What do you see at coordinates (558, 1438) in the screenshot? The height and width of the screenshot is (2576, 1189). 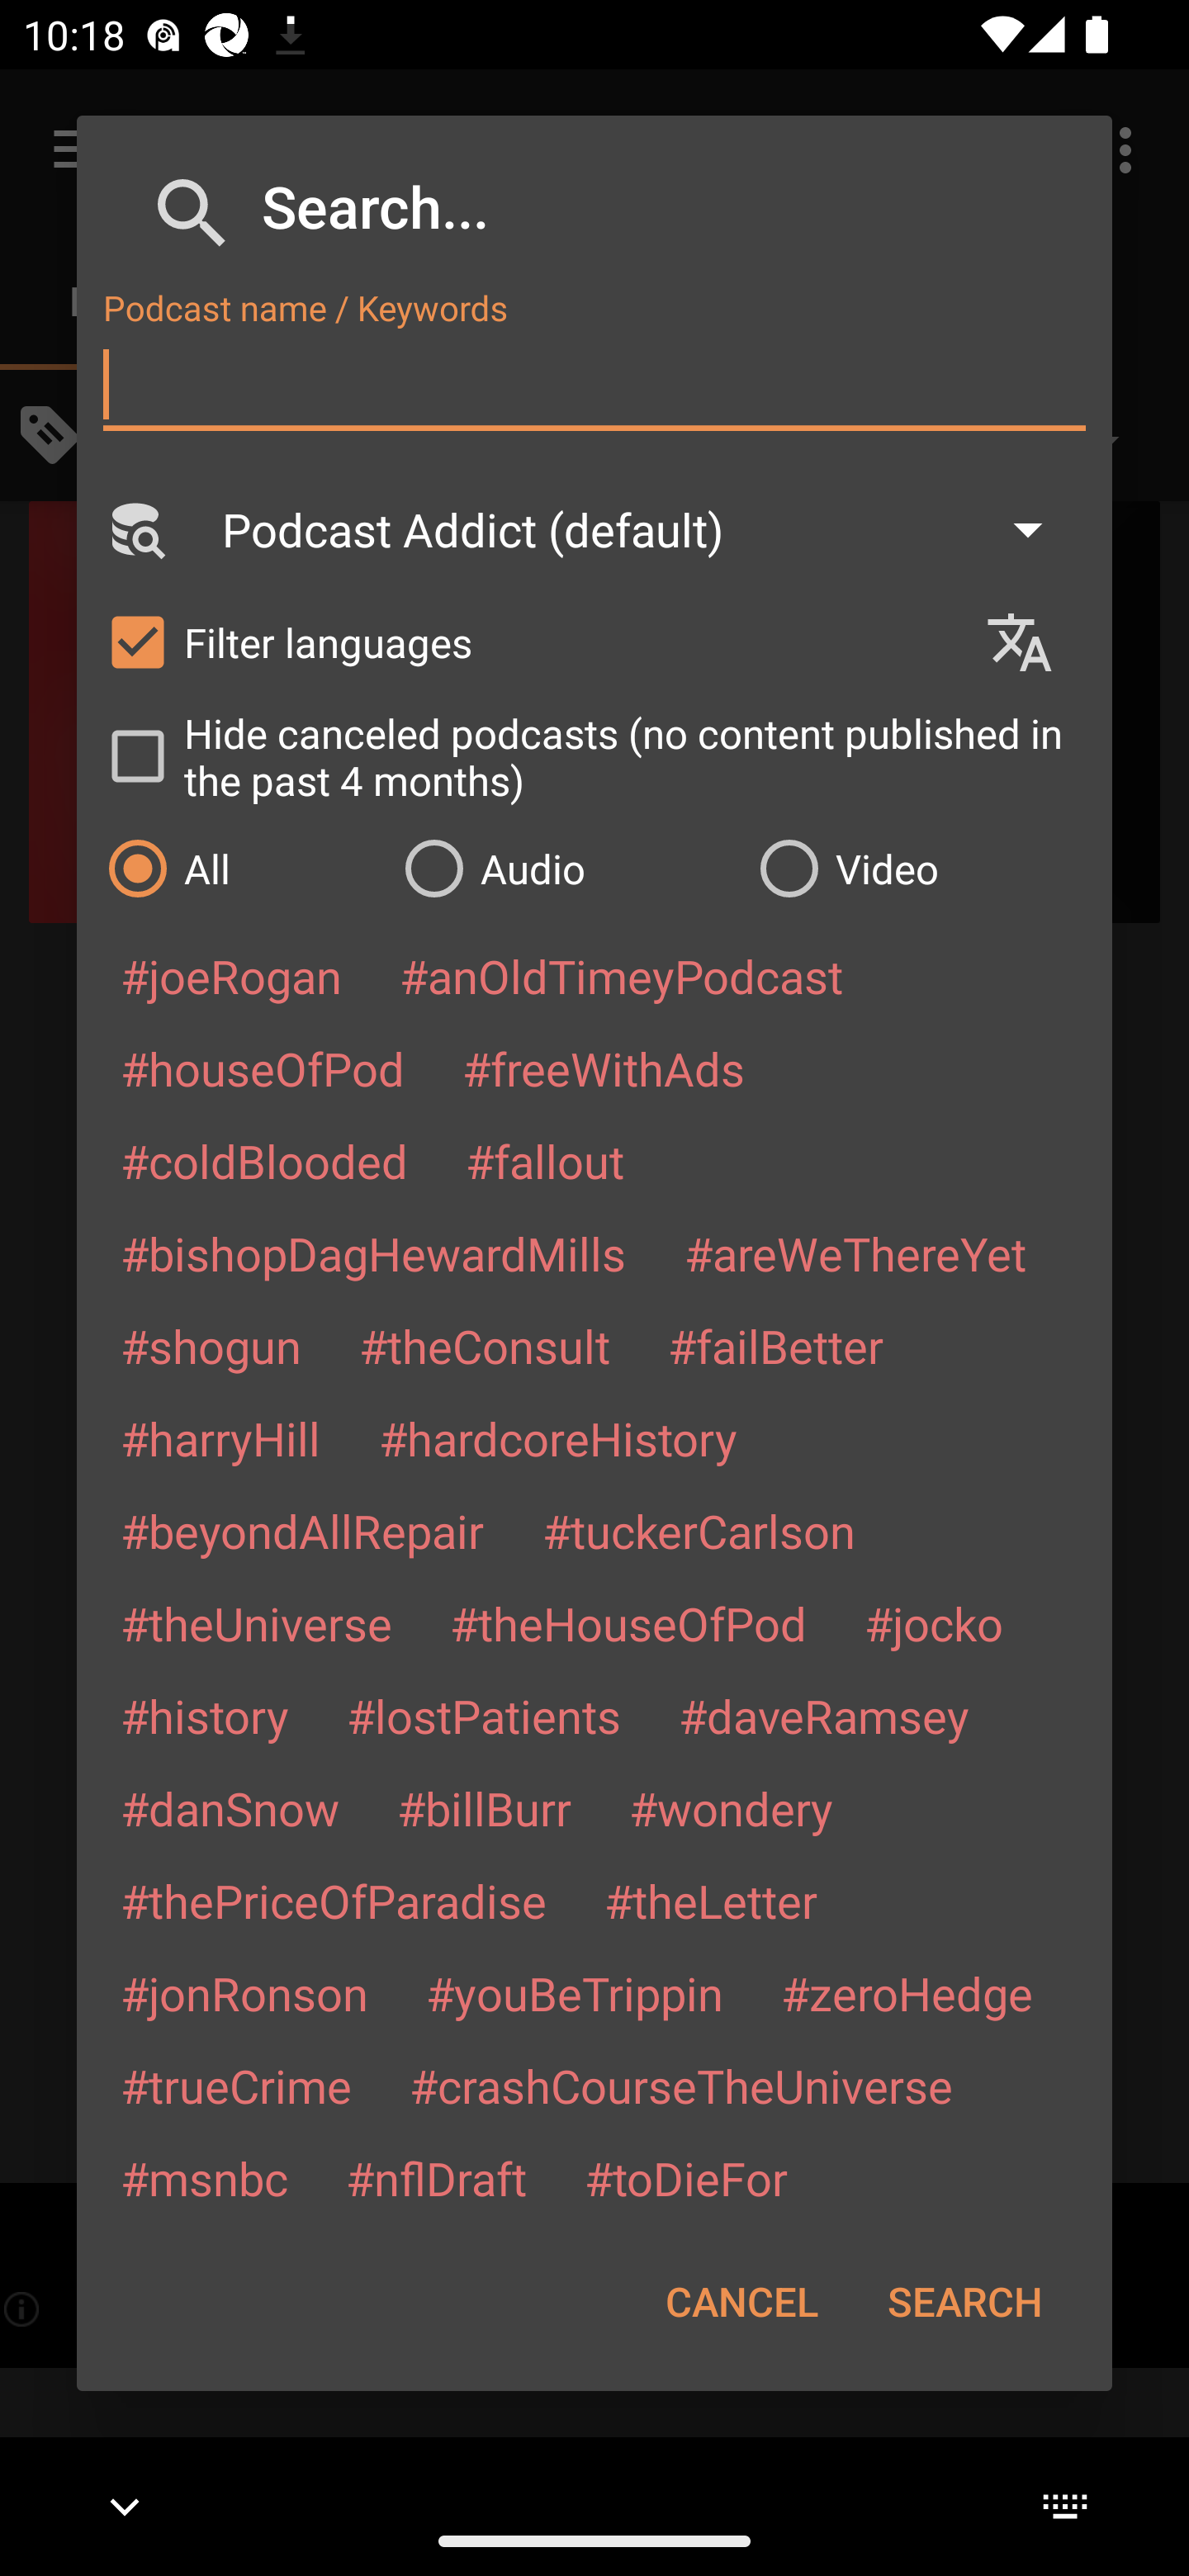 I see `#hardcoreHistory` at bounding box center [558, 1438].